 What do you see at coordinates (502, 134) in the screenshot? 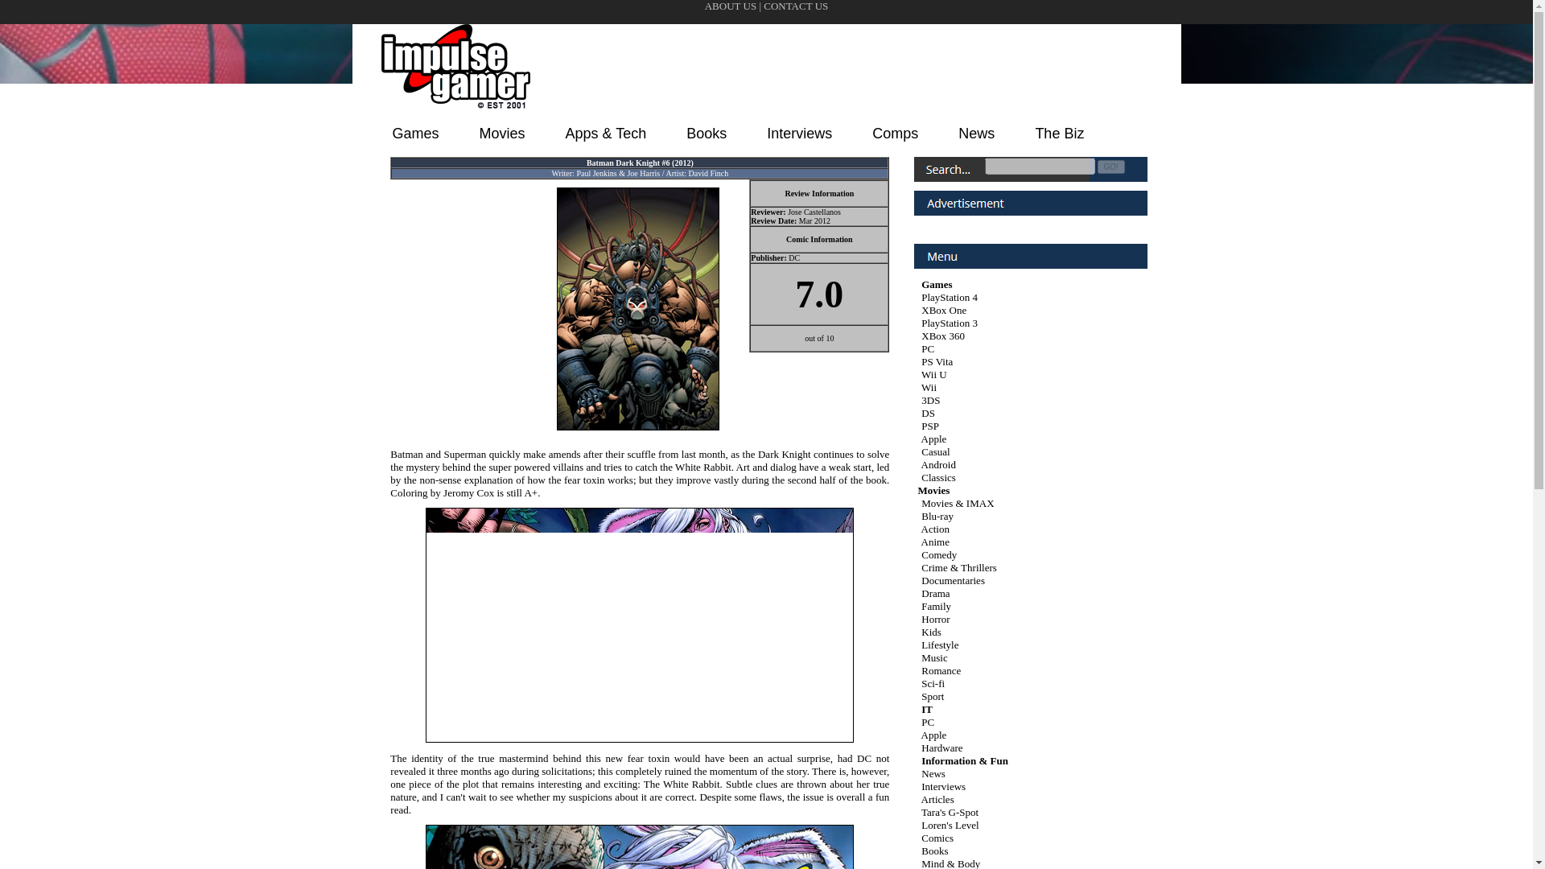
I see `Movies` at bounding box center [502, 134].